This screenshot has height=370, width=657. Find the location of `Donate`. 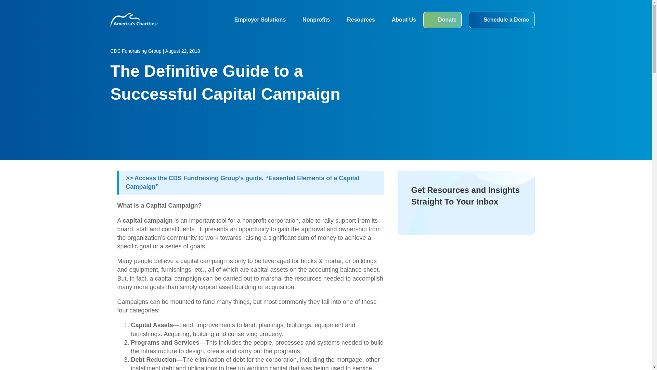

Donate is located at coordinates (442, 20).